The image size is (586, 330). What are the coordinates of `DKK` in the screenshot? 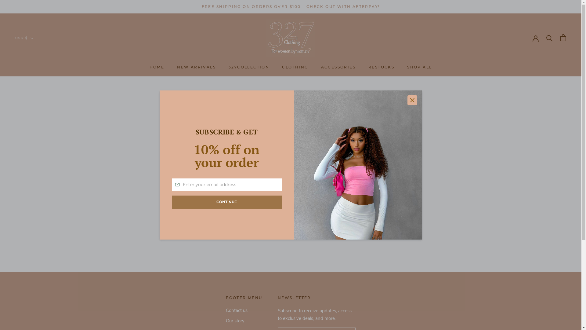 It's located at (35, 246).